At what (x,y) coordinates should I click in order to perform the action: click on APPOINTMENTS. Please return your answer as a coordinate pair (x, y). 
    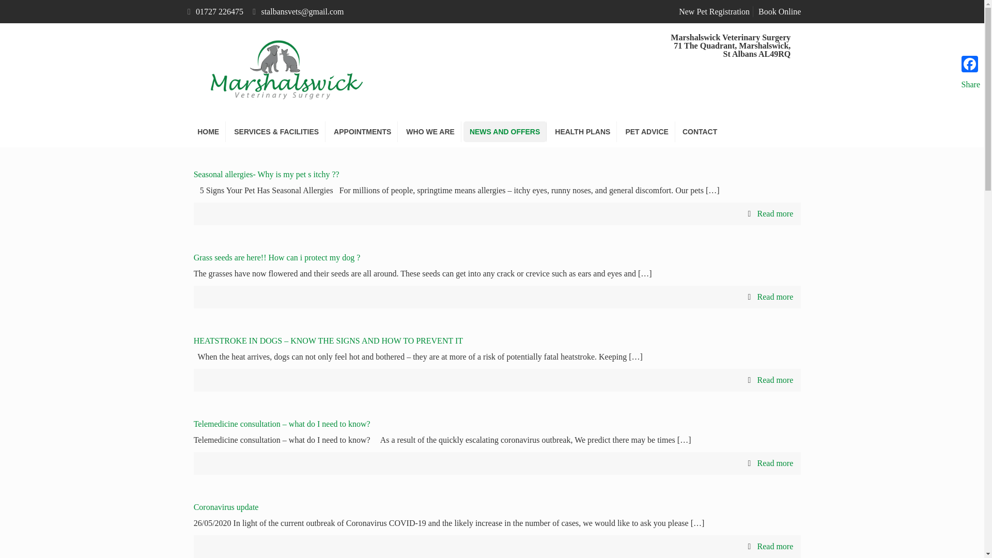
    Looking at the image, I should click on (362, 132).